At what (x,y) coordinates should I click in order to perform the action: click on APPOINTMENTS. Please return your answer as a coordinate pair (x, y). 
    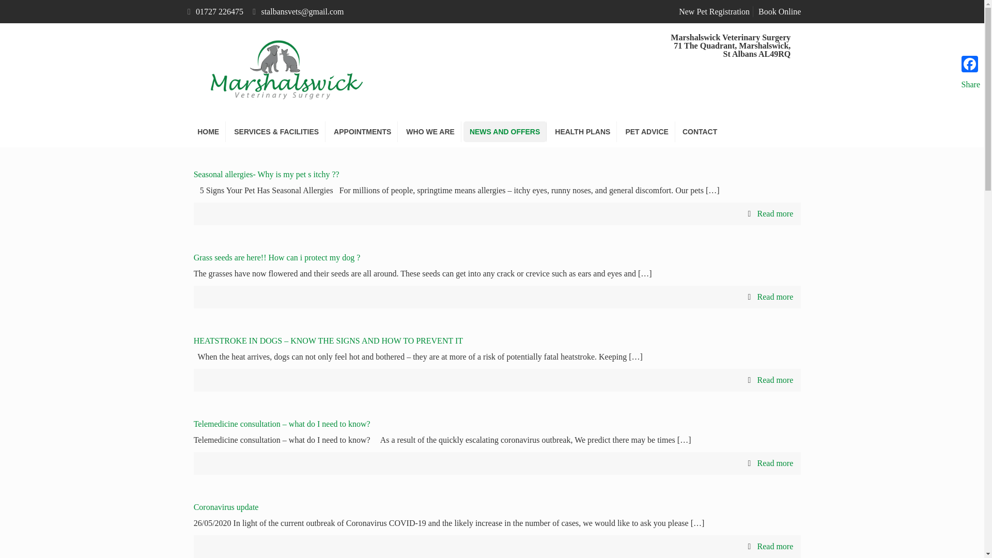
    Looking at the image, I should click on (362, 132).